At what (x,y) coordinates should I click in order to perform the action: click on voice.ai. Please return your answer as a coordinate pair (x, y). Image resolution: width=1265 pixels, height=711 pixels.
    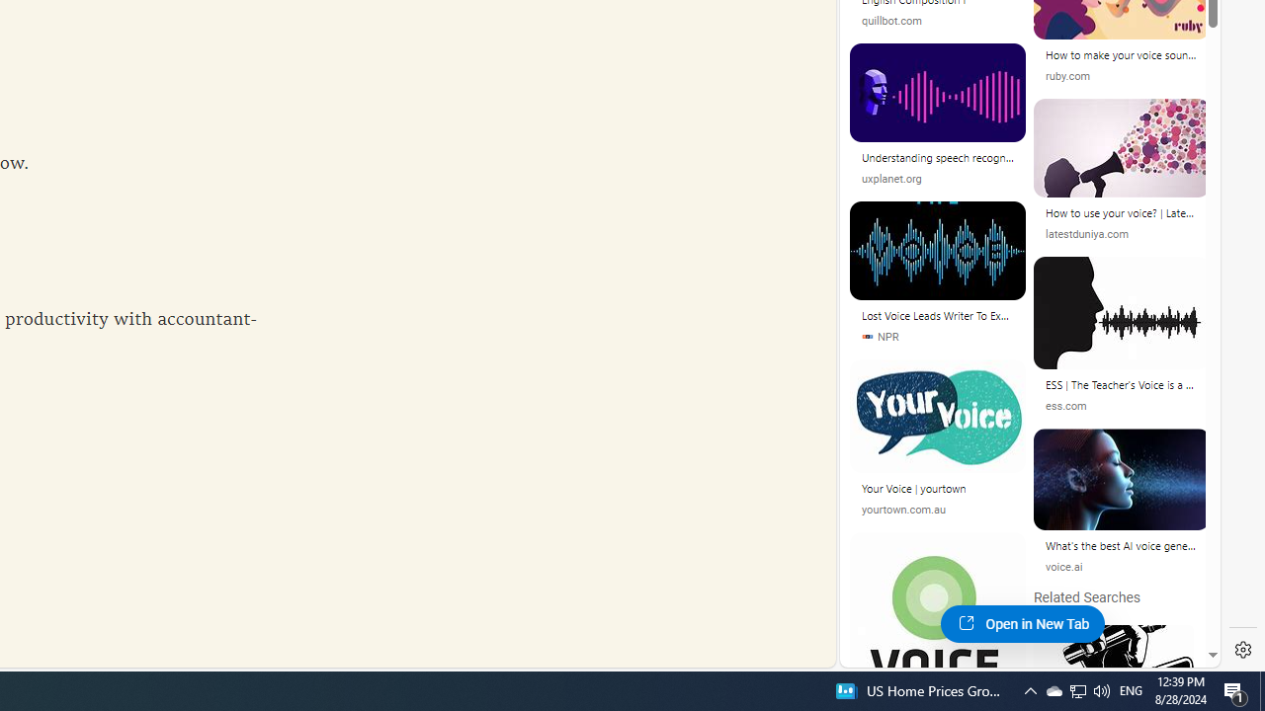
    Looking at the image, I should click on (1063, 567).